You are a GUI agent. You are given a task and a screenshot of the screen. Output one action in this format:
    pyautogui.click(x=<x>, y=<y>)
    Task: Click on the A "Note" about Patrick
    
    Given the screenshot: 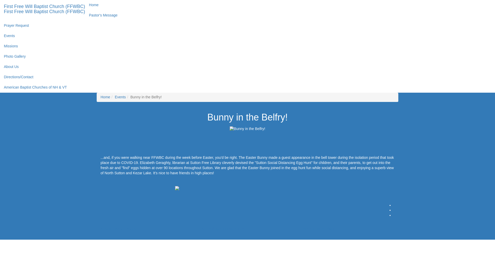 What is the action you would take?
    pyautogui.click(x=118, y=229)
    